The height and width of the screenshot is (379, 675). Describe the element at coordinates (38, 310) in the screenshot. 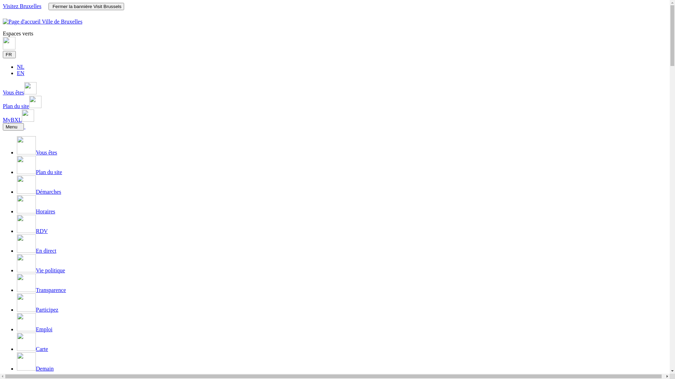

I see `Participez` at that location.